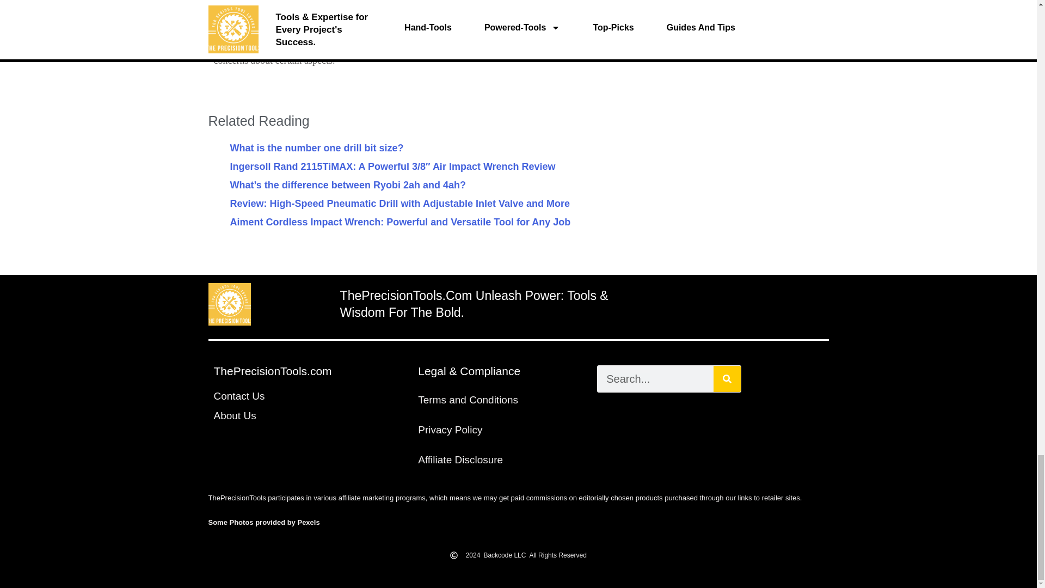 The width and height of the screenshot is (1045, 588). Describe the element at coordinates (317, 148) in the screenshot. I see `What is the number one drill bit size?` at that location.